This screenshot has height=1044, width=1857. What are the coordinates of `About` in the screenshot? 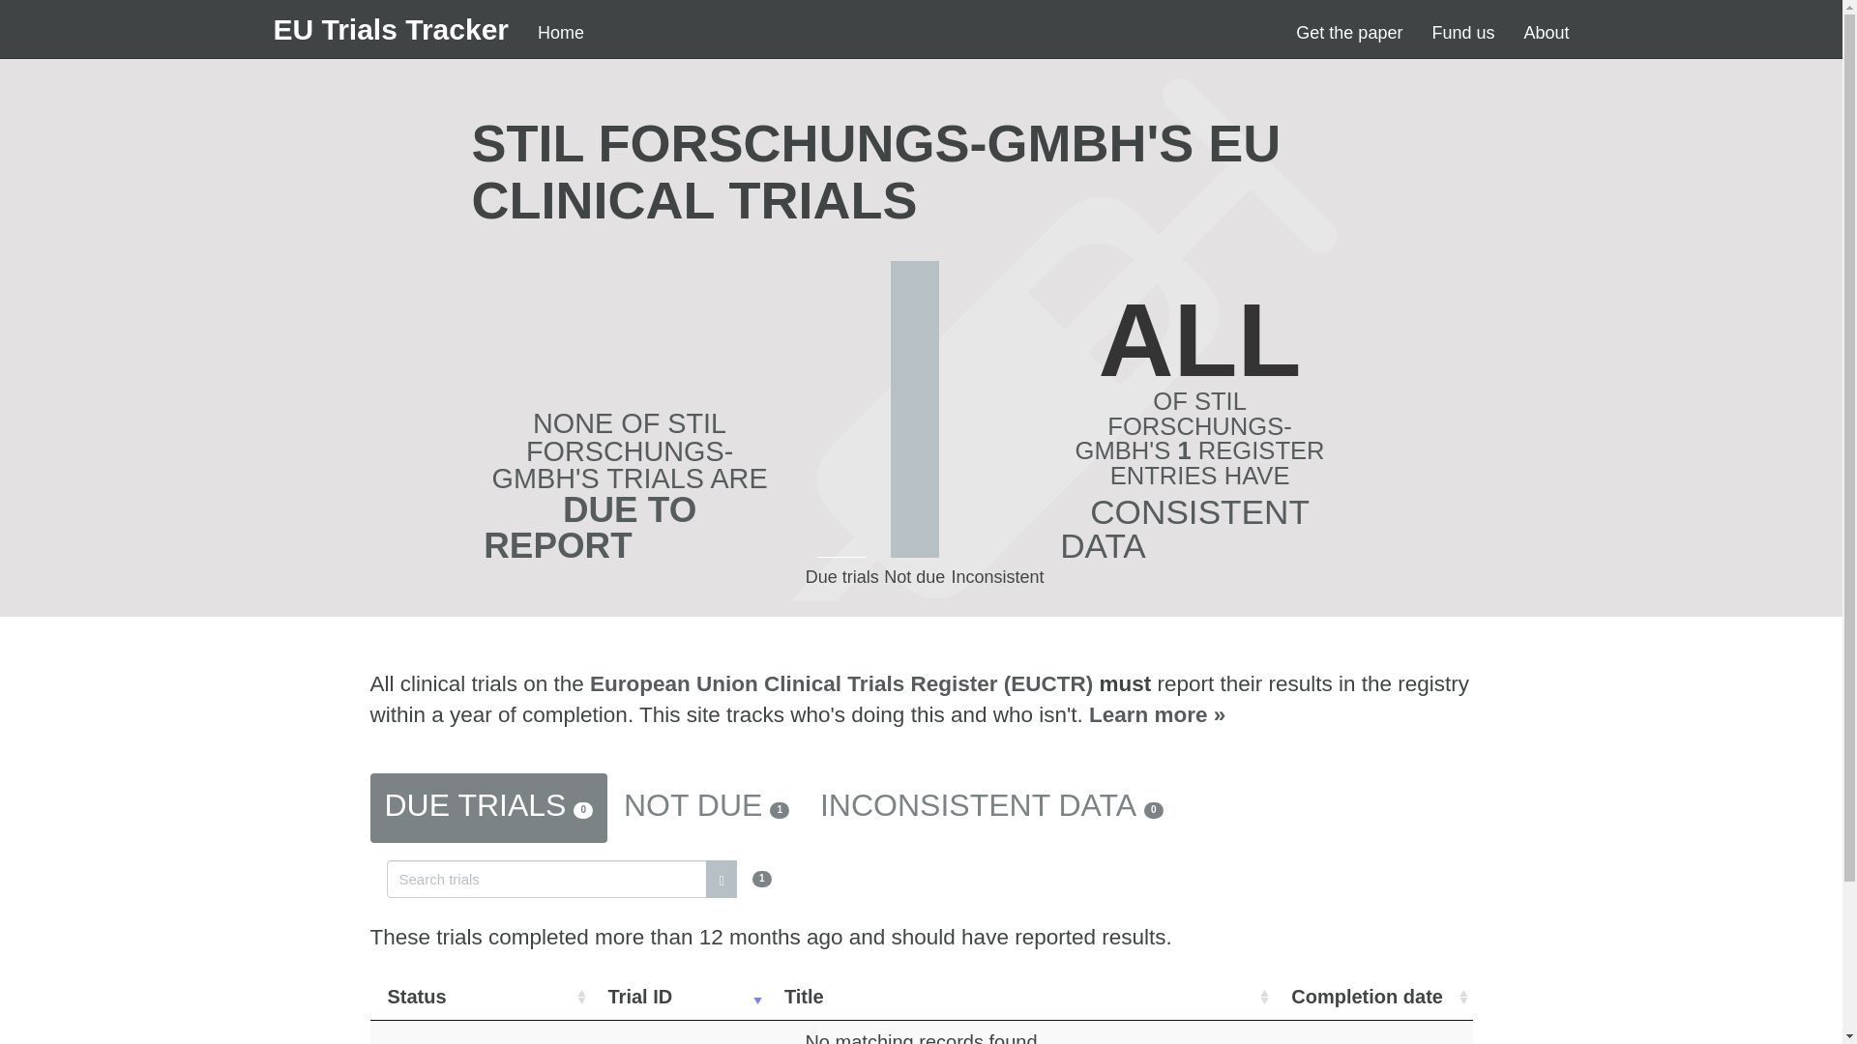 It's located at (1546, 33).